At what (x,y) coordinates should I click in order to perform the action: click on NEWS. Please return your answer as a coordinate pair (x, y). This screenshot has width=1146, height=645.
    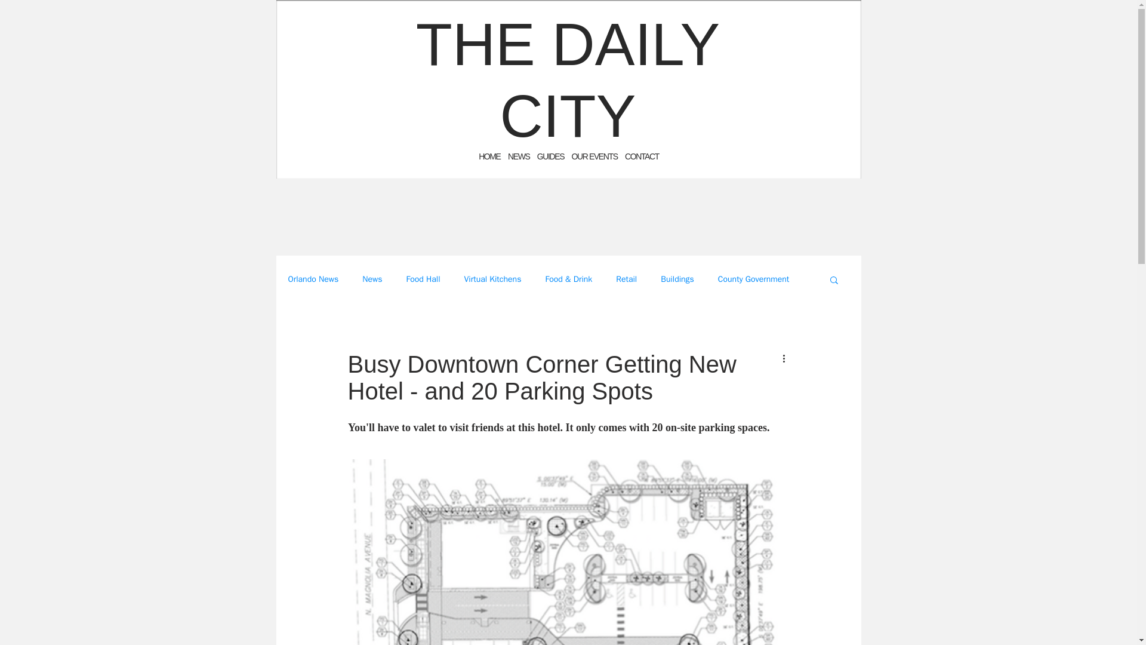
    Looking at the image, I should click on (518, 156).